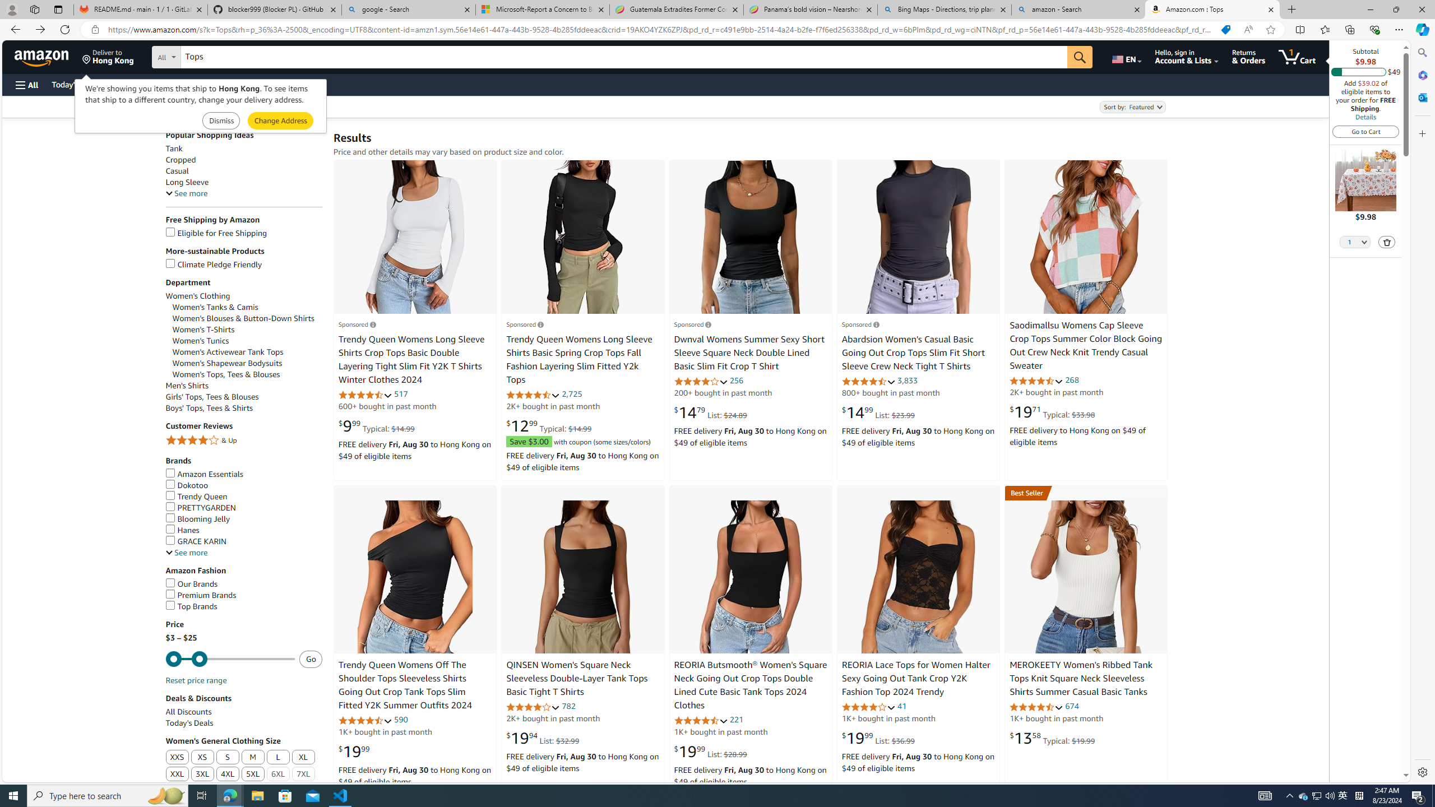 The width and height of the screenshot is (1435, 807). I want to click on Long Sleeve, so click(244, 182).